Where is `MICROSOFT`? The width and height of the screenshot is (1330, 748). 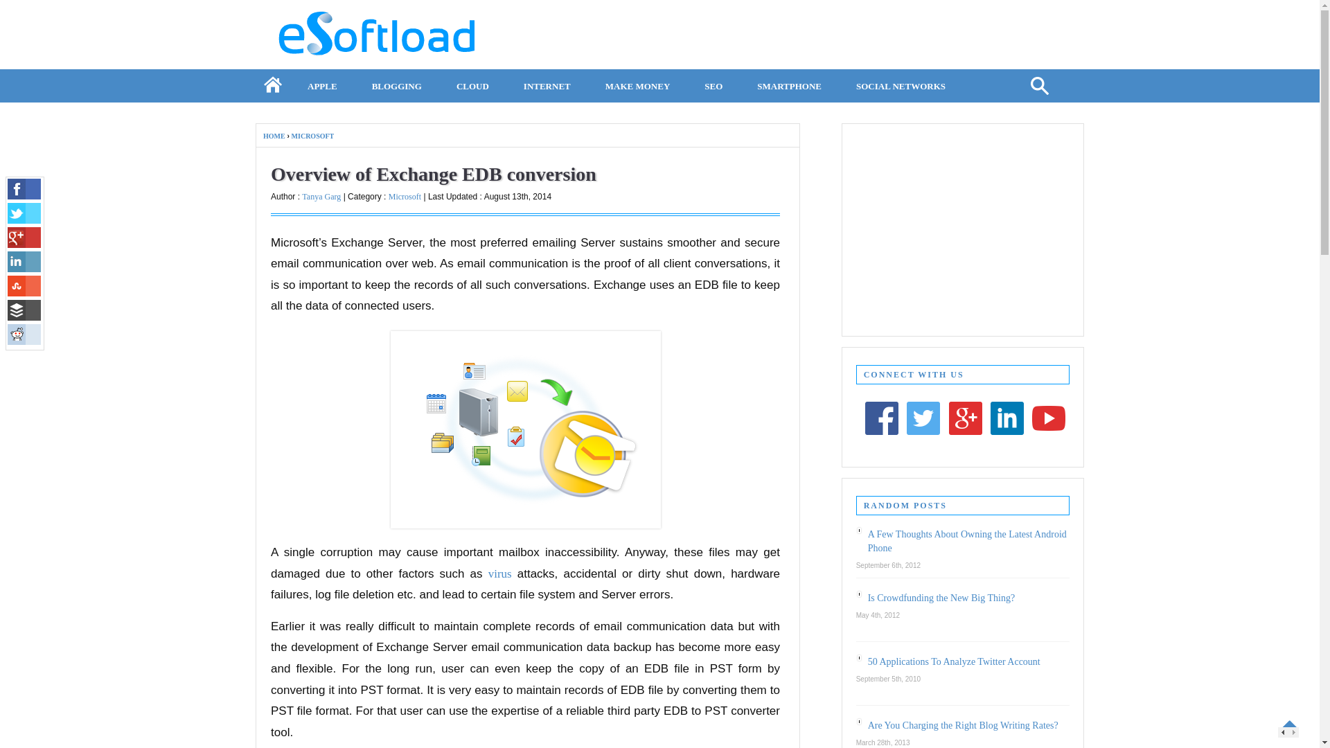
MICROSOFT is located at coordinates (313, 136).